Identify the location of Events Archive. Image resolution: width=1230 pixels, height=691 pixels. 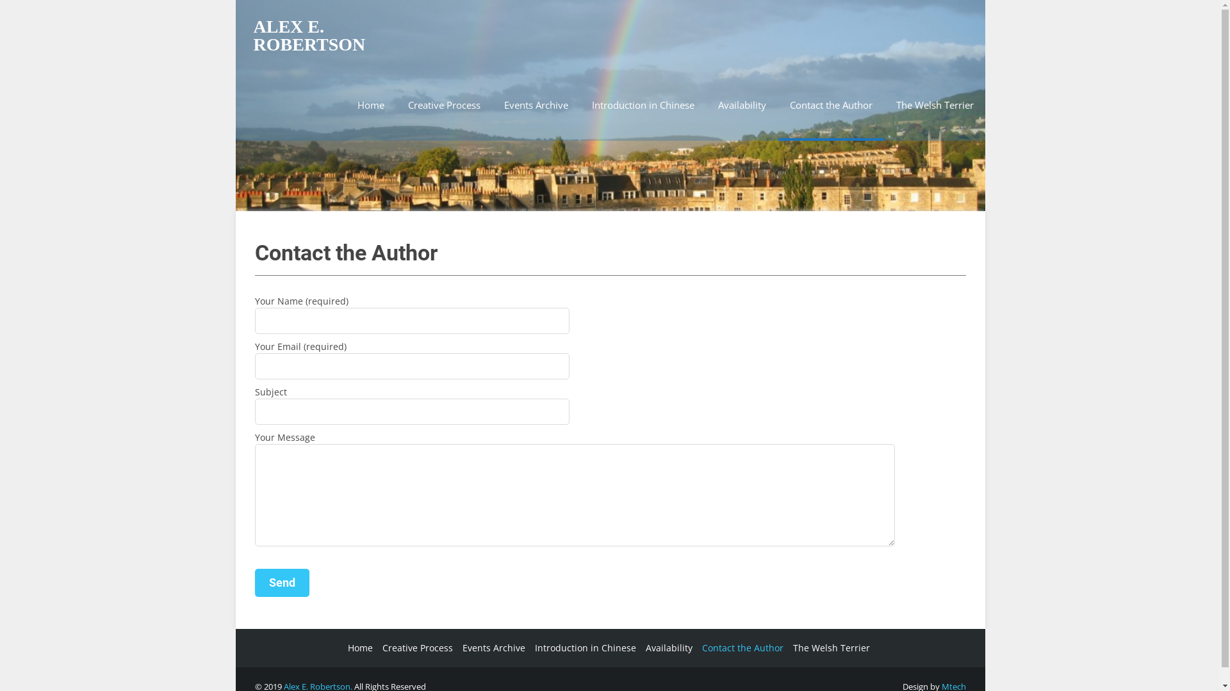
(492, 648).